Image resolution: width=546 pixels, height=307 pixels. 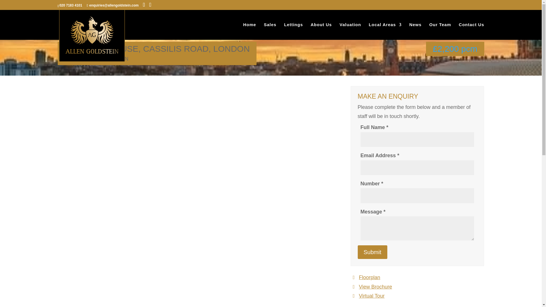 I want to click on Lettings, so click(x=293, y=31).